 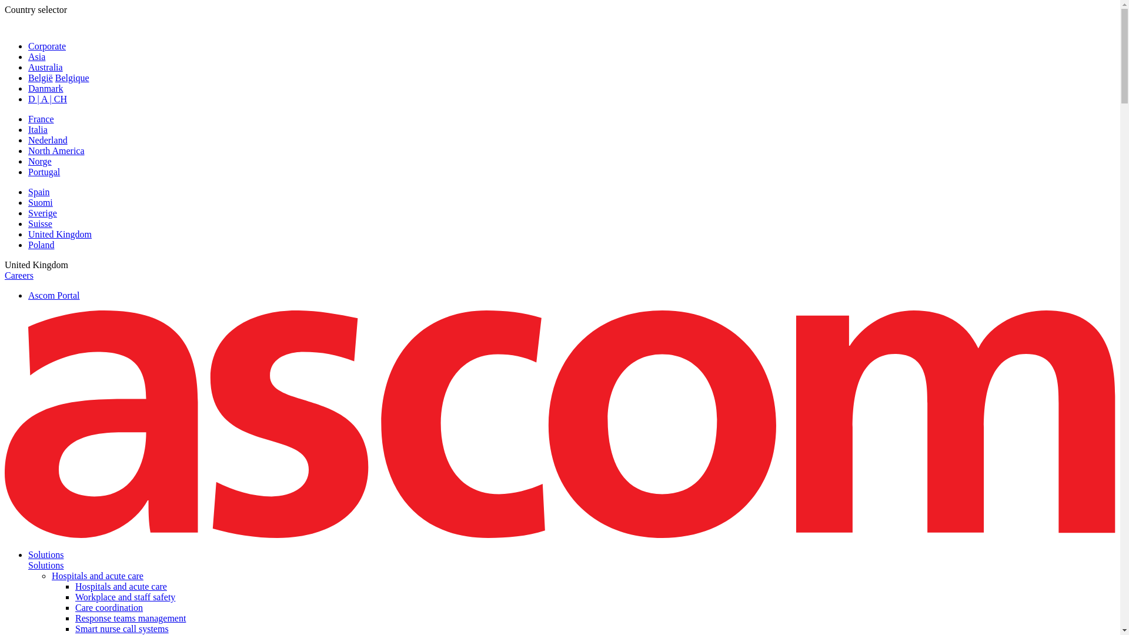 I want to click on Asia, so click(x=36, y=56).